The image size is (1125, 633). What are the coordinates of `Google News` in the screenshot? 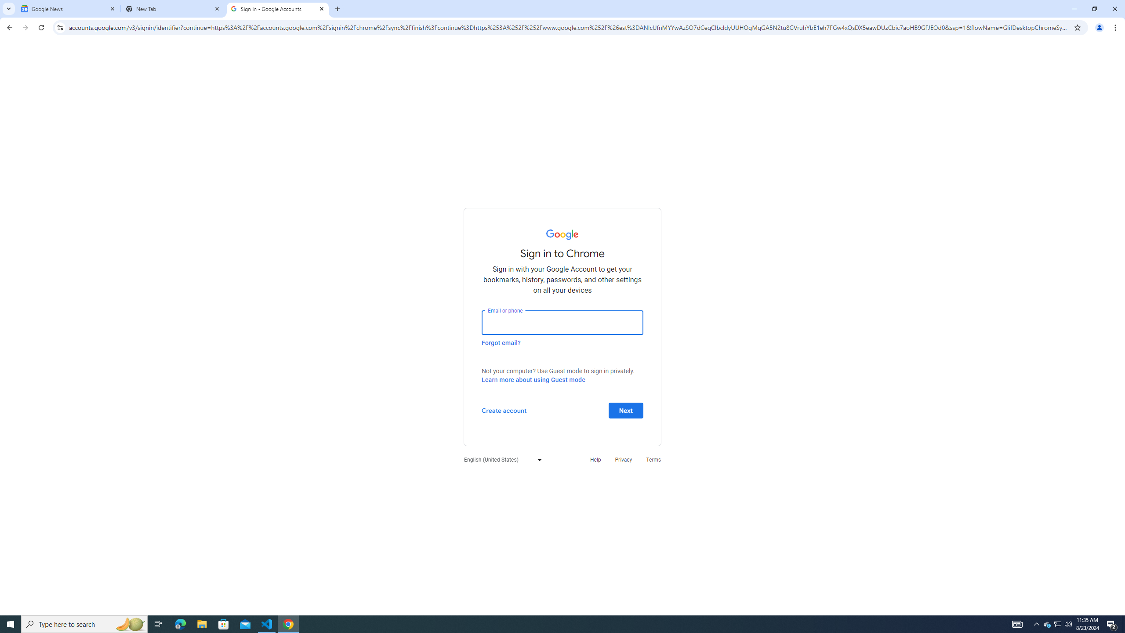 It's located at (69, 9).